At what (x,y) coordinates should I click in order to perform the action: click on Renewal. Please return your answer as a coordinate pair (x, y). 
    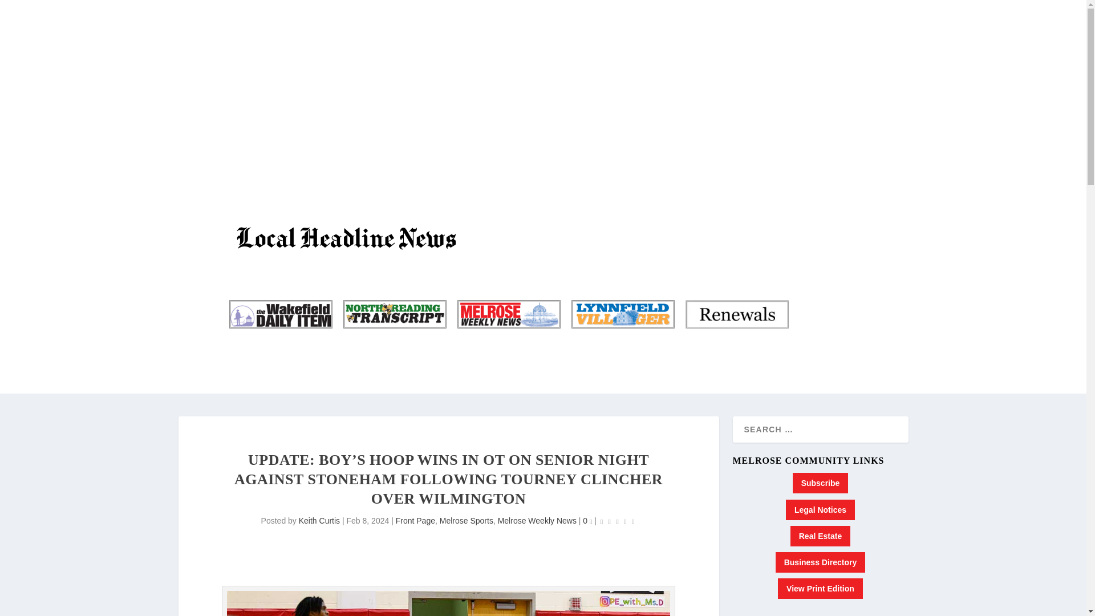
    Looking at the image, I should click on (736, 314).